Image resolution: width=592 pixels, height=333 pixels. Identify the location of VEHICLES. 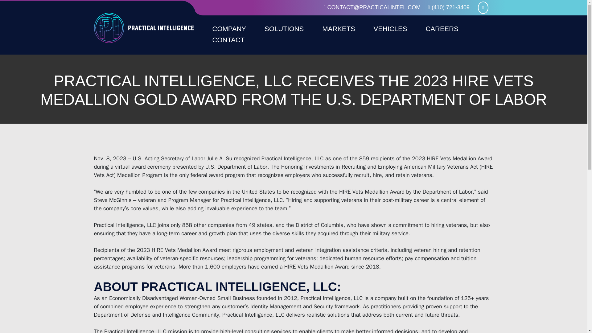
(390, 29).